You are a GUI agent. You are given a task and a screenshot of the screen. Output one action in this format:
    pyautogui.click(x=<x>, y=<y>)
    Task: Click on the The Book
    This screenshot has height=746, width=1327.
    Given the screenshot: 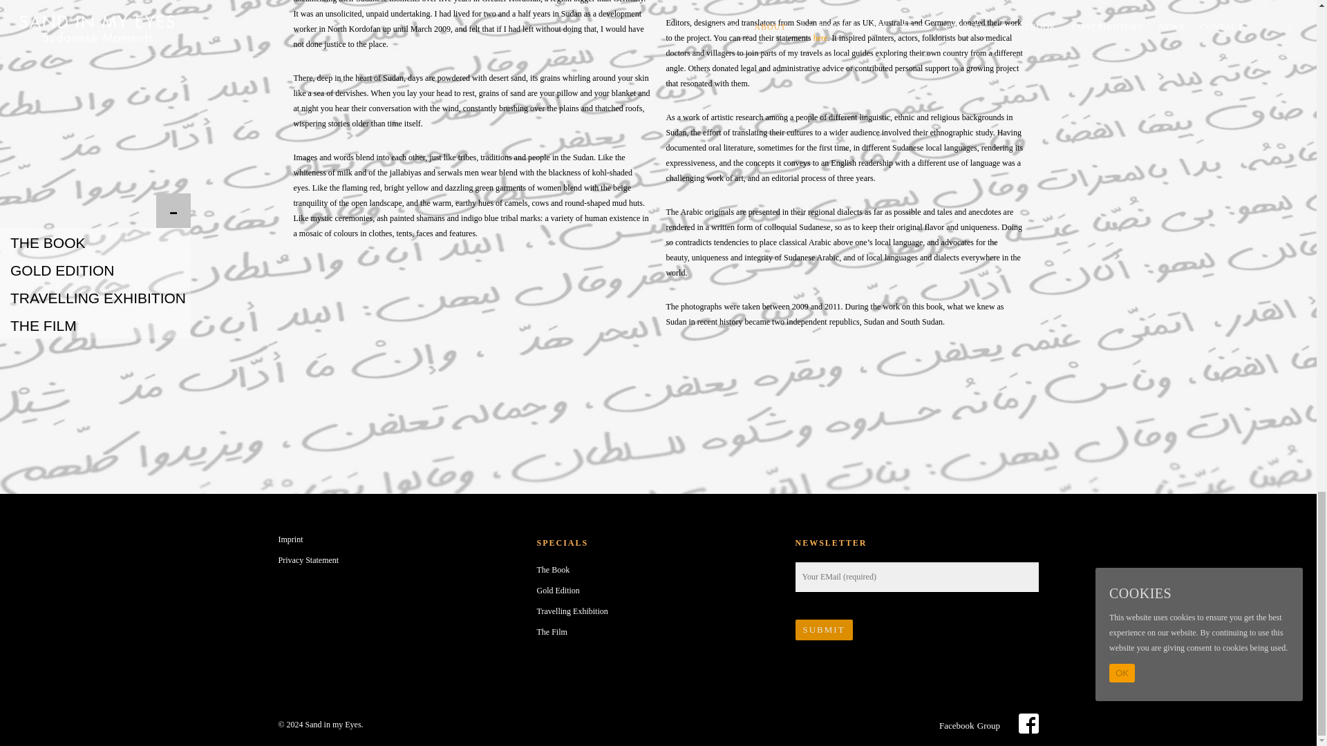 What is the action you would take?
    pyautogui.click(x=658, y=569)
    